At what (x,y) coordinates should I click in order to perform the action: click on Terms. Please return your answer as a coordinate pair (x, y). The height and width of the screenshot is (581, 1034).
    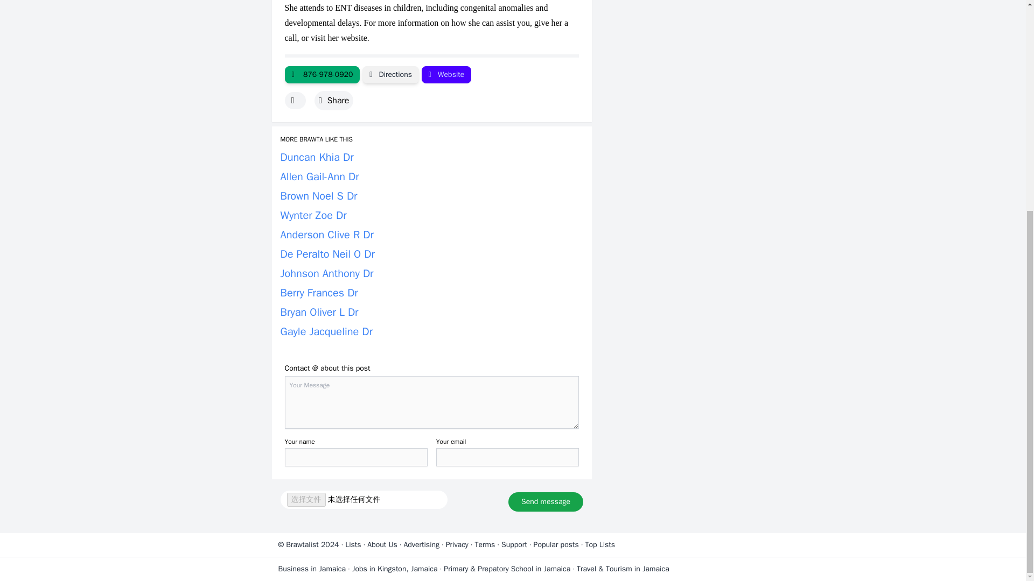
    Looking at the image, I should click on (485, 544).